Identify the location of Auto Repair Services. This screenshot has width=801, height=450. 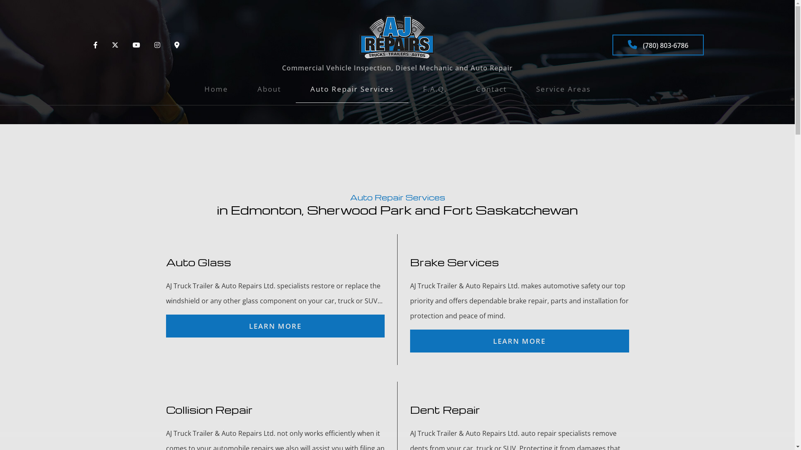
(352, 89).